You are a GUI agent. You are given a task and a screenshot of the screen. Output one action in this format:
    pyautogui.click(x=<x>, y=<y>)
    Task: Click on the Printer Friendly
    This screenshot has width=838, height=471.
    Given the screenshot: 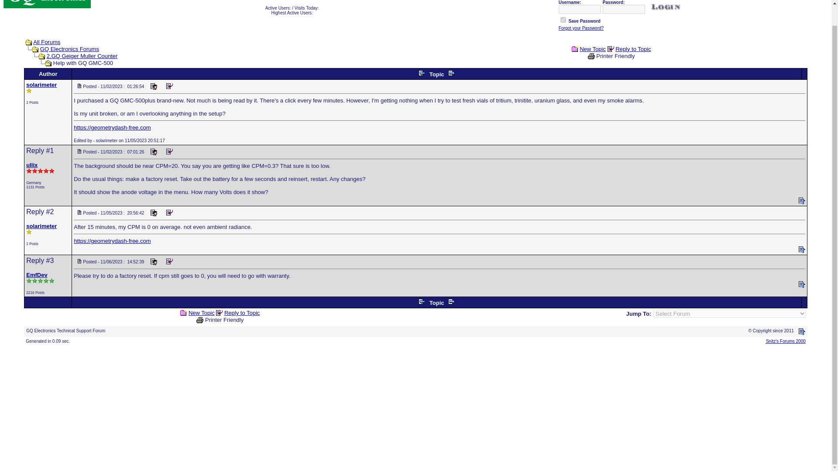 What is the action you would take?
    pyautogui.click(x=615, y=56)
    